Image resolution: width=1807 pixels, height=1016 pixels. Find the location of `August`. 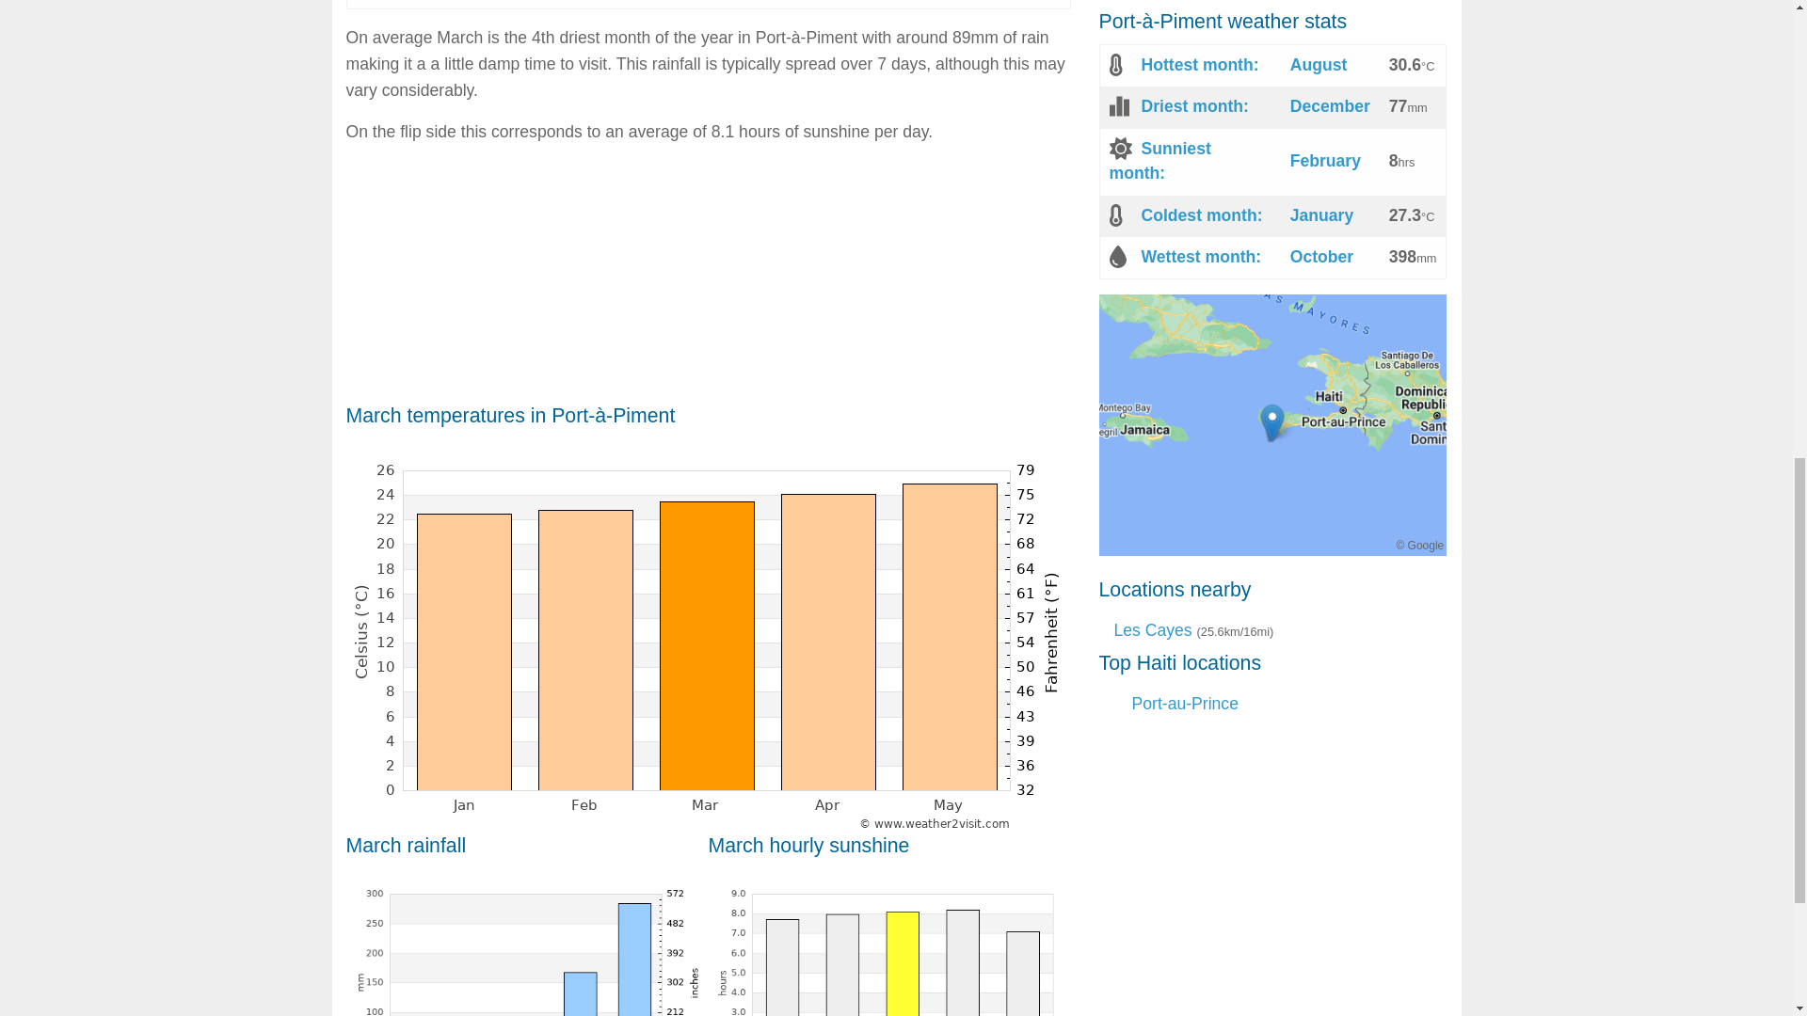

August is located at coordinates (1319, 64).